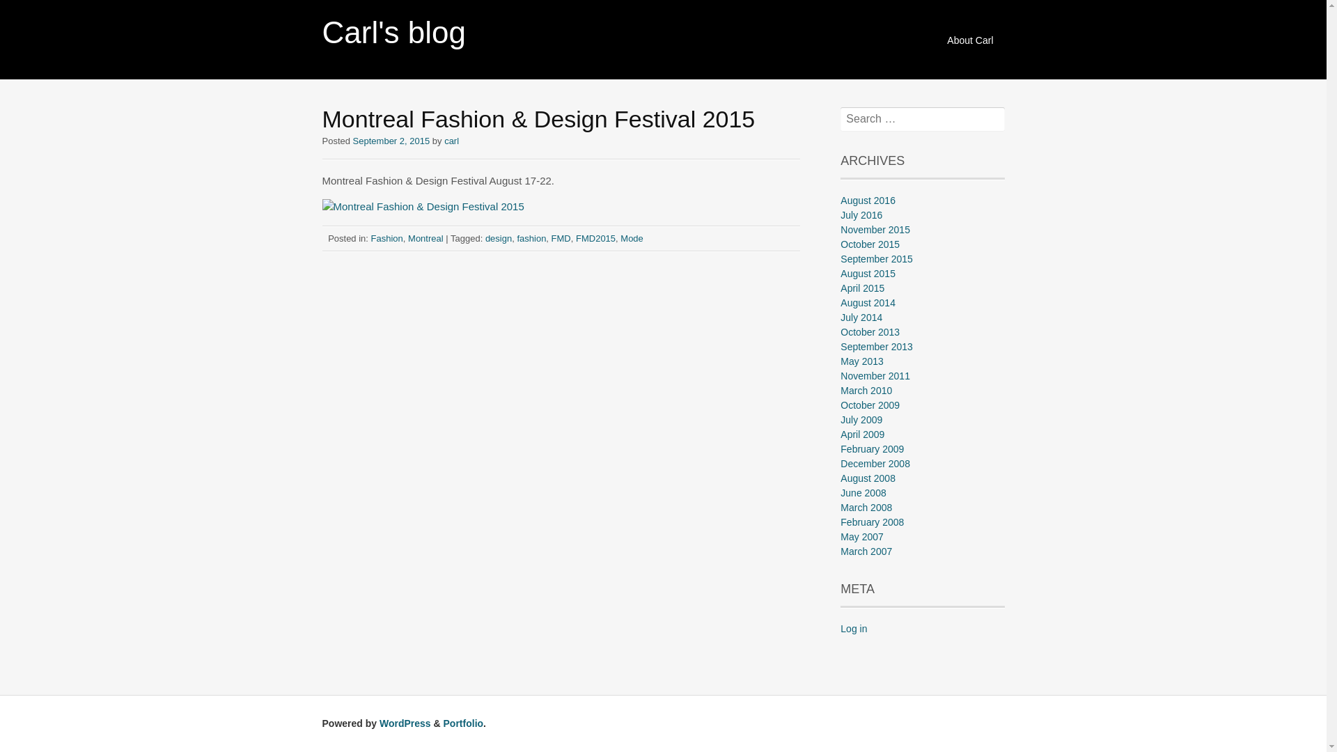 The width and height of the screenshot is (1337, 752). What do you see at coordinates (868, 478) in the screenshot?
I see `August 2008` at bounding box center [868, 478].